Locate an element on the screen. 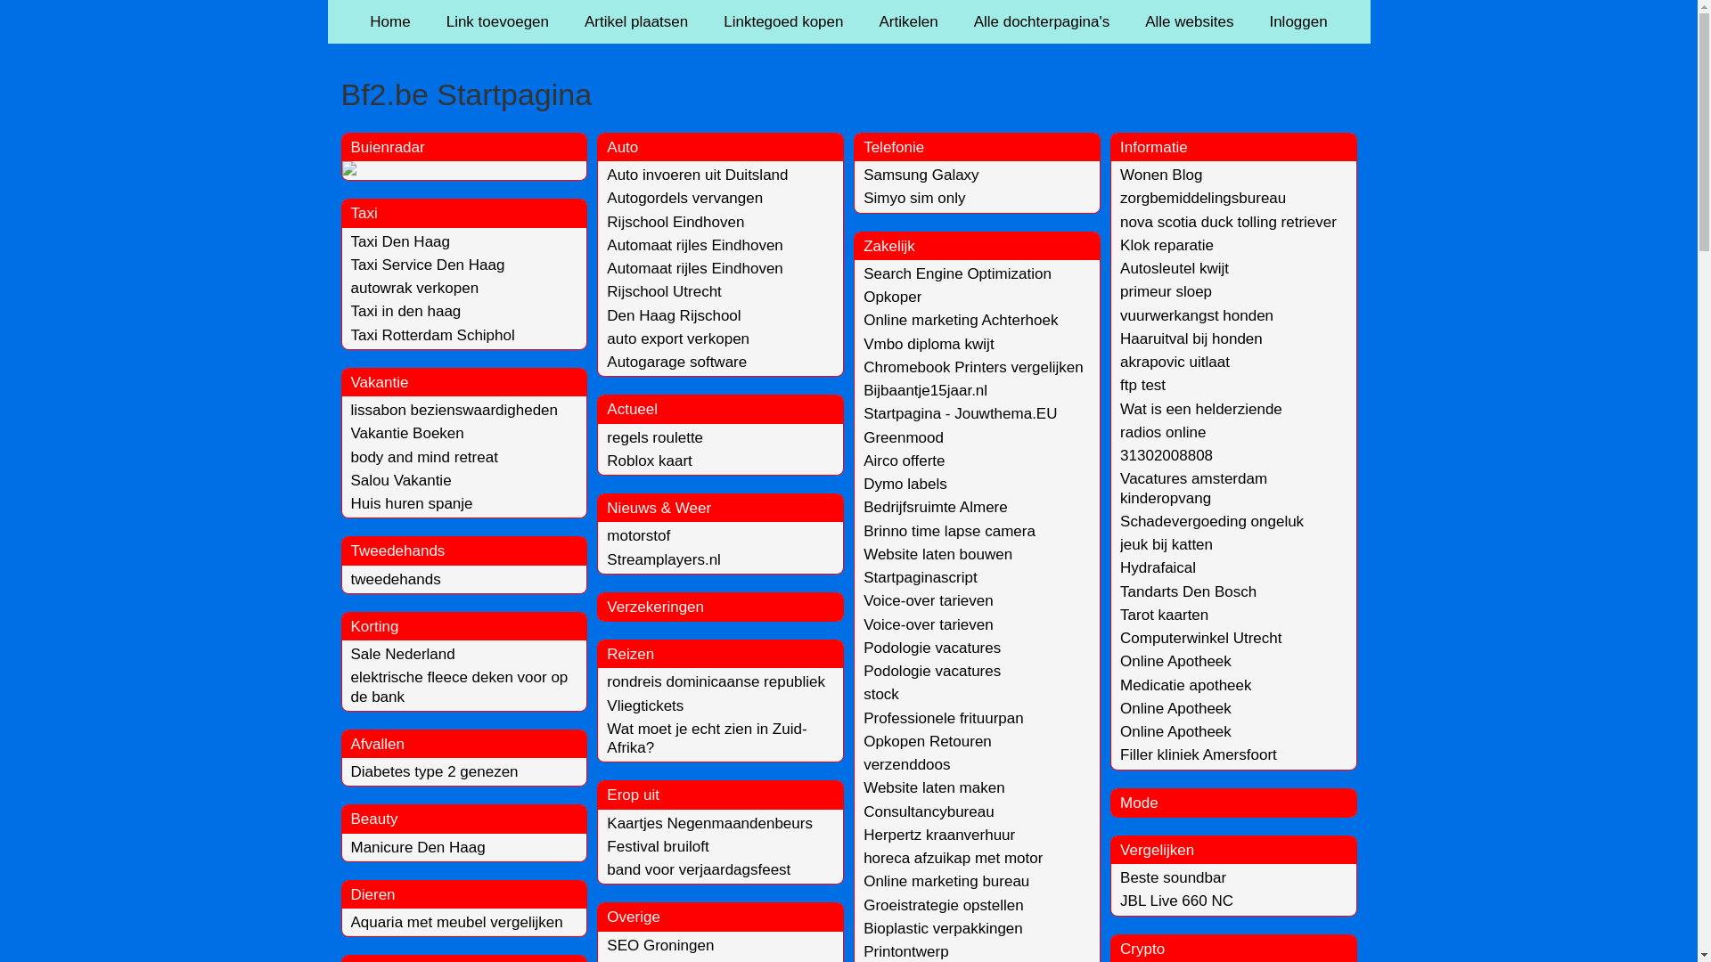  Website laten bouwen is located at coordinates (937, 554).